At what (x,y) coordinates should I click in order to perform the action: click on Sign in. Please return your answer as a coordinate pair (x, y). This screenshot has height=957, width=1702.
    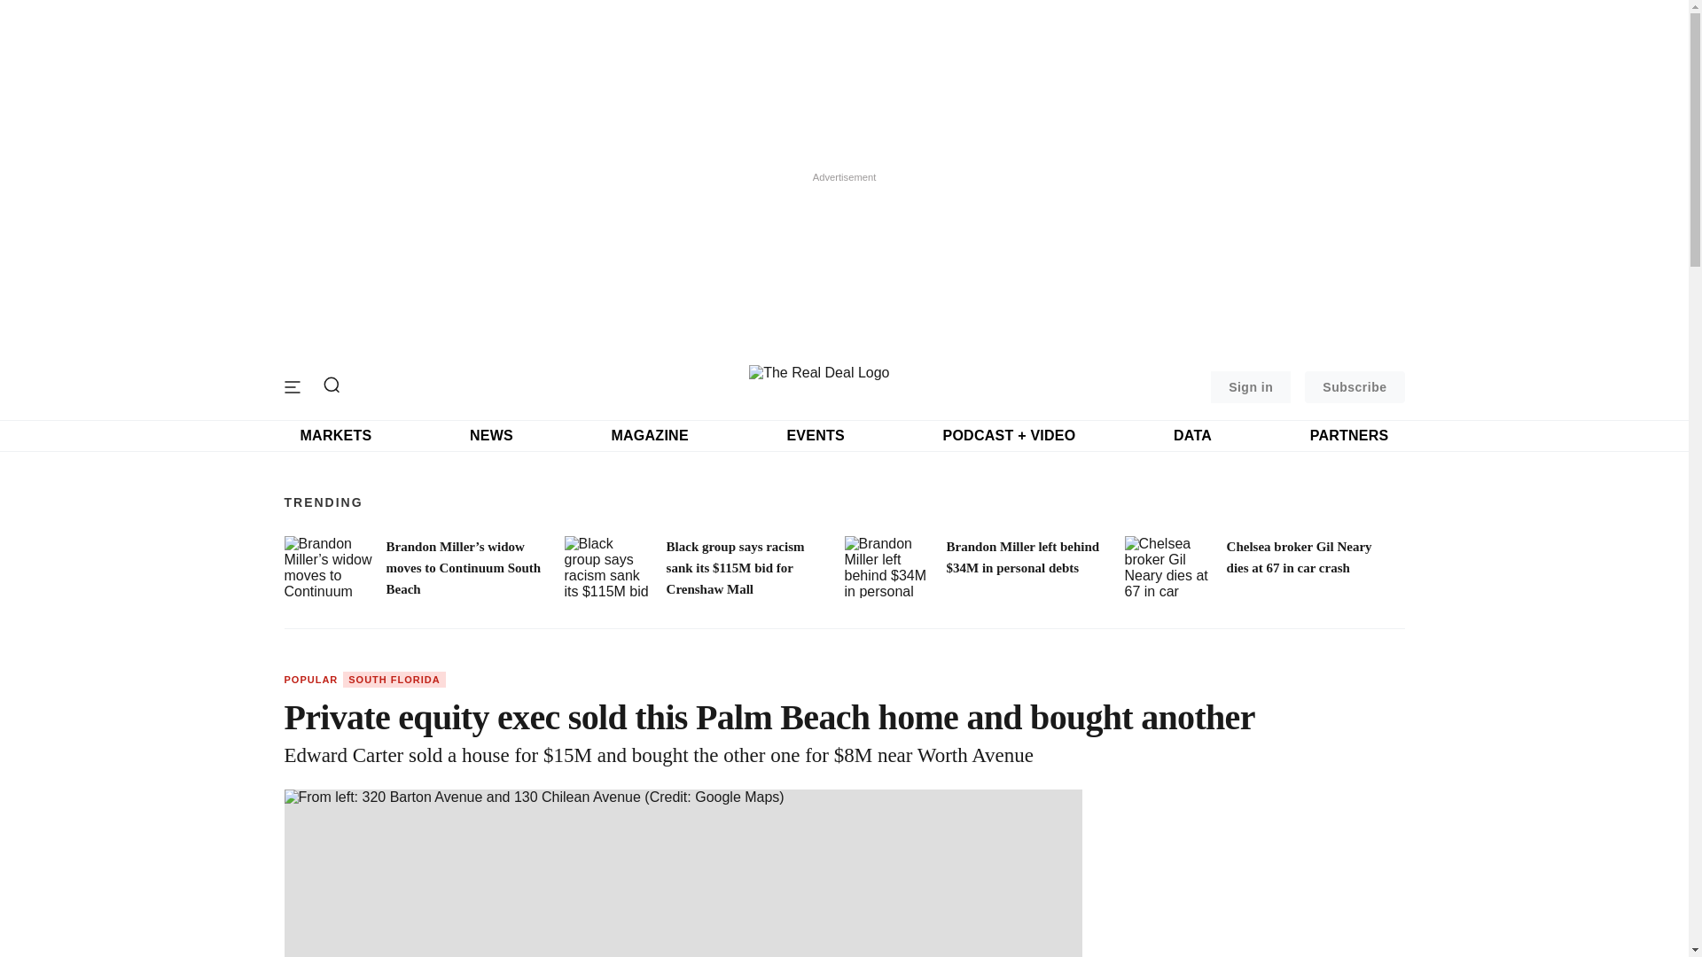
    Looking at the image, I should click on (1250, 386).